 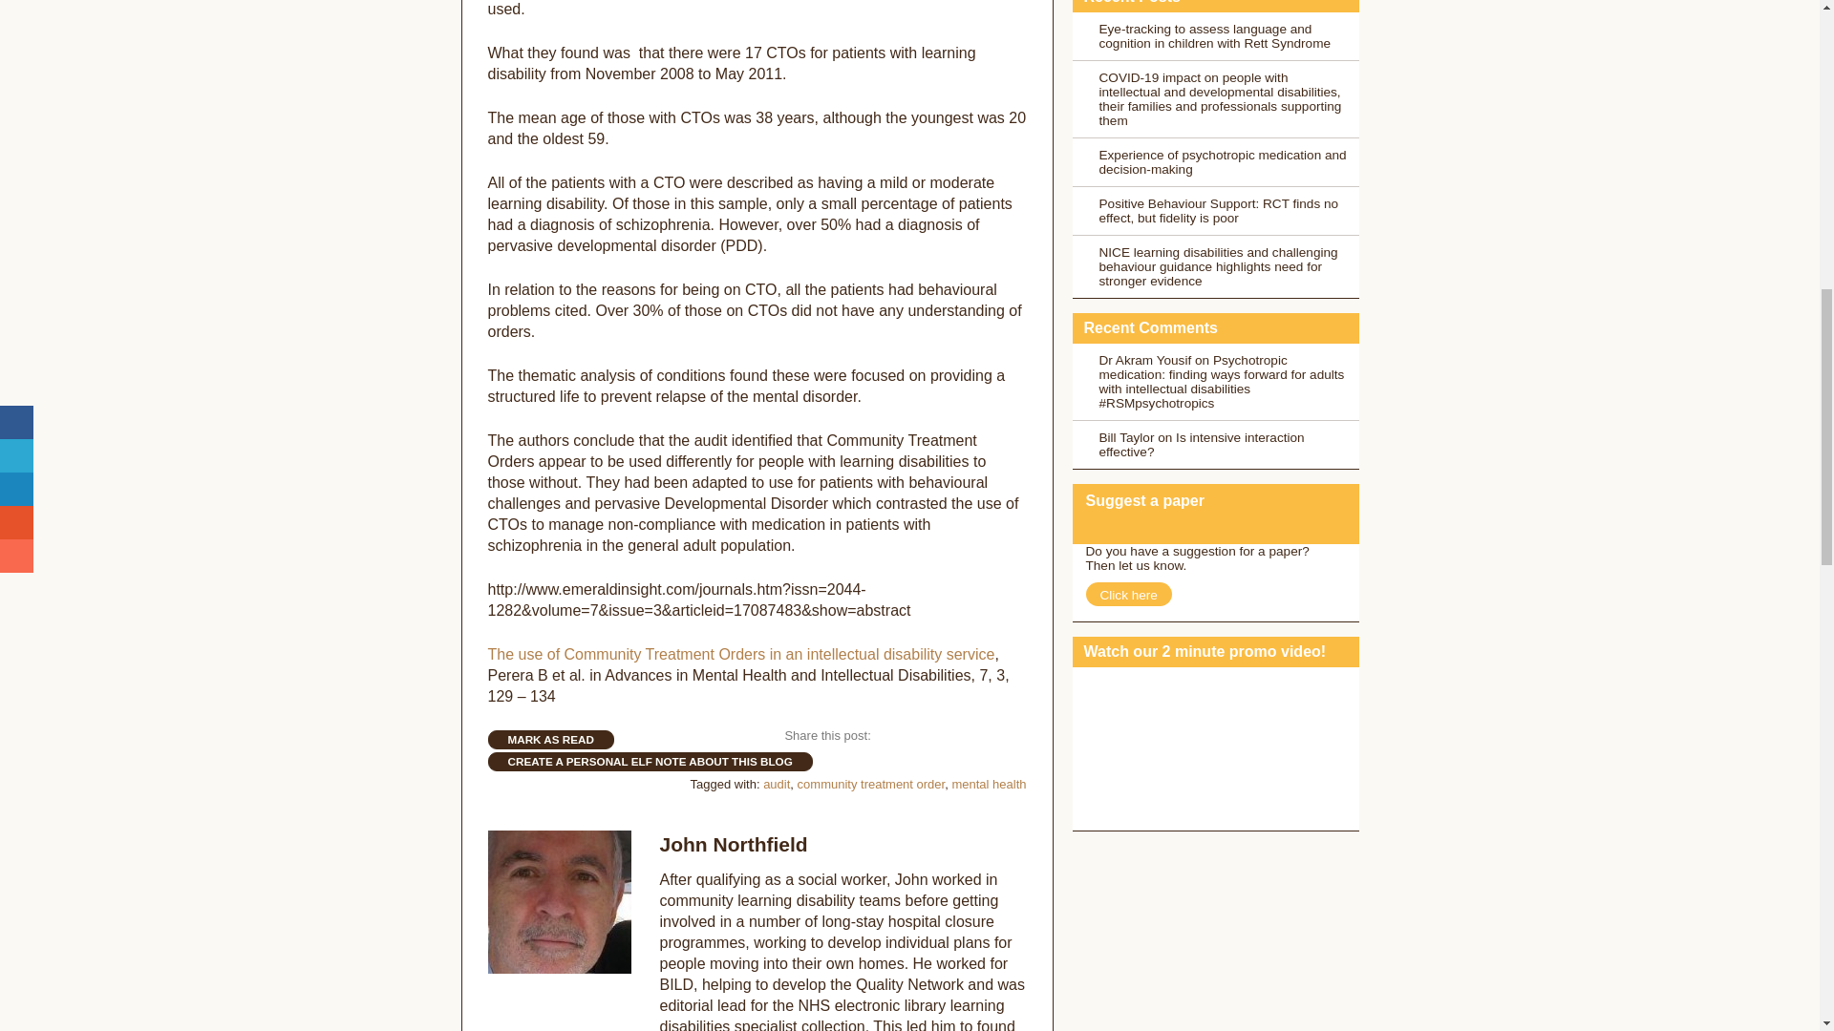 What do you see at coordinates (949, 737) in the screenshot?
I see `Share on LinkedIn` at bounding box center [949, 737].